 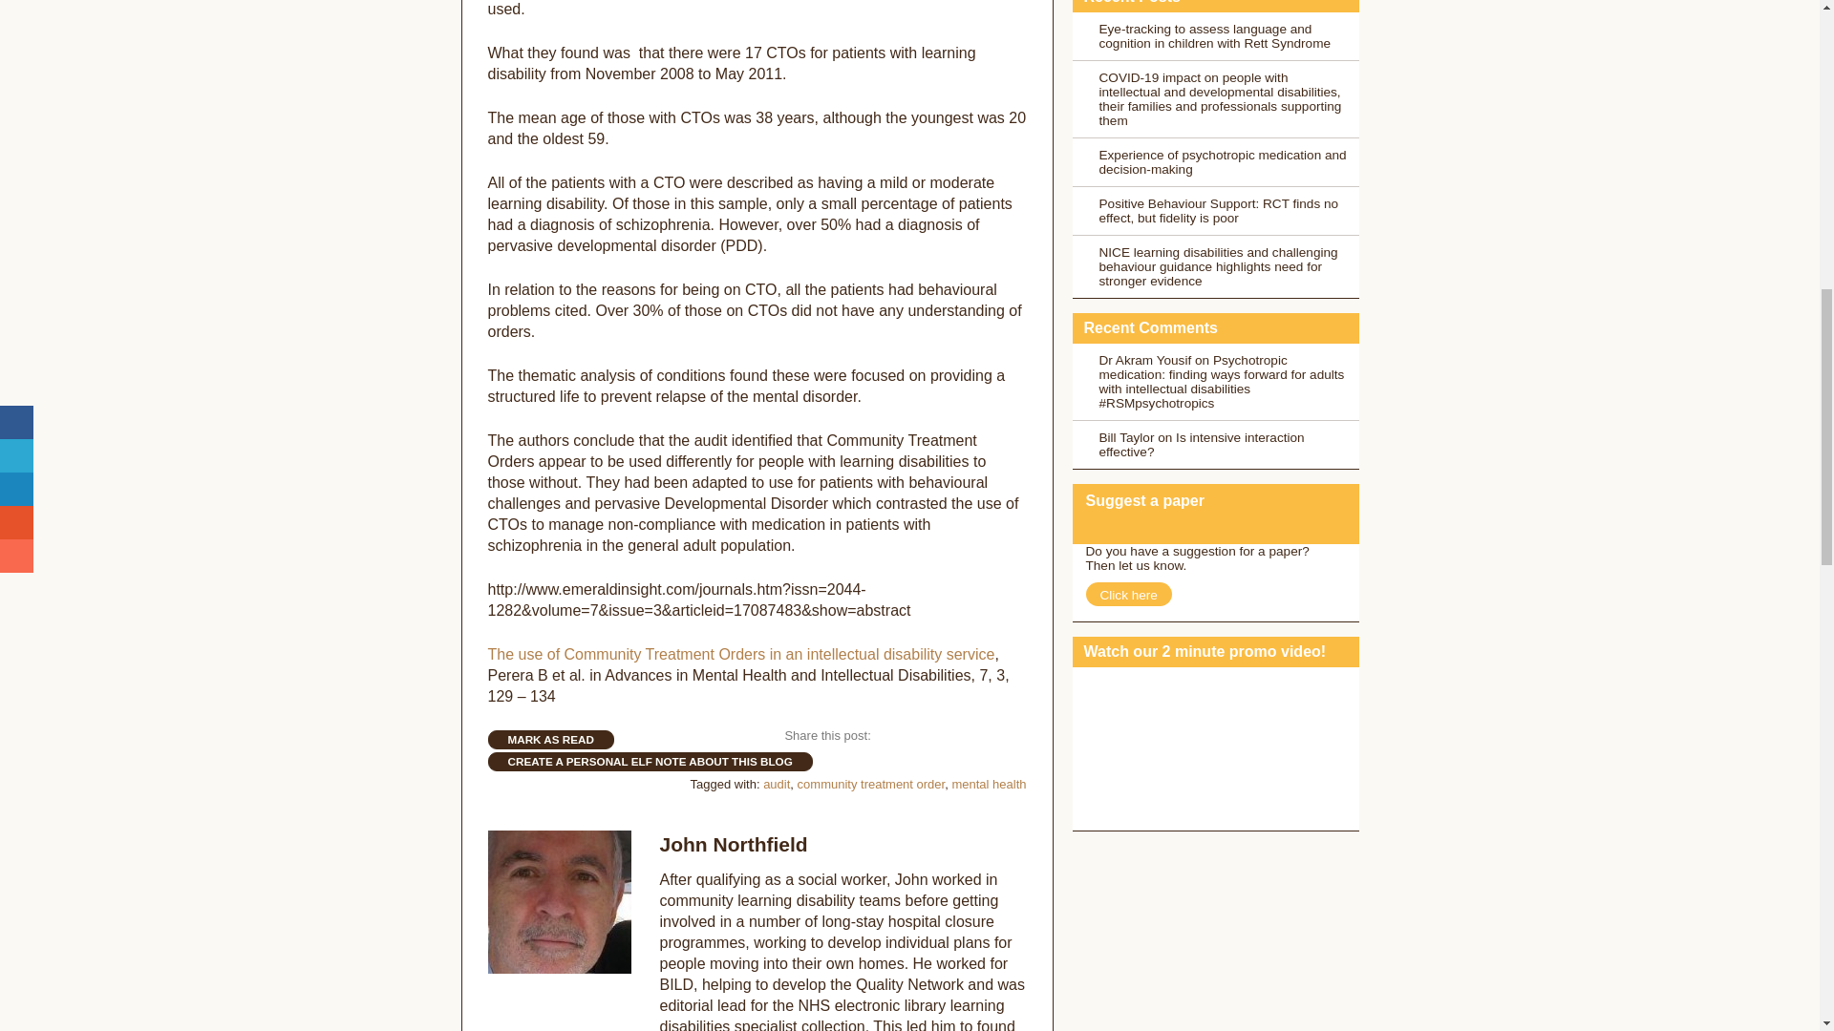 What do you see at coordinates (949, 737) in the screenshot?
I see `Share on LinkedIn` at bounding box center [949, 737].